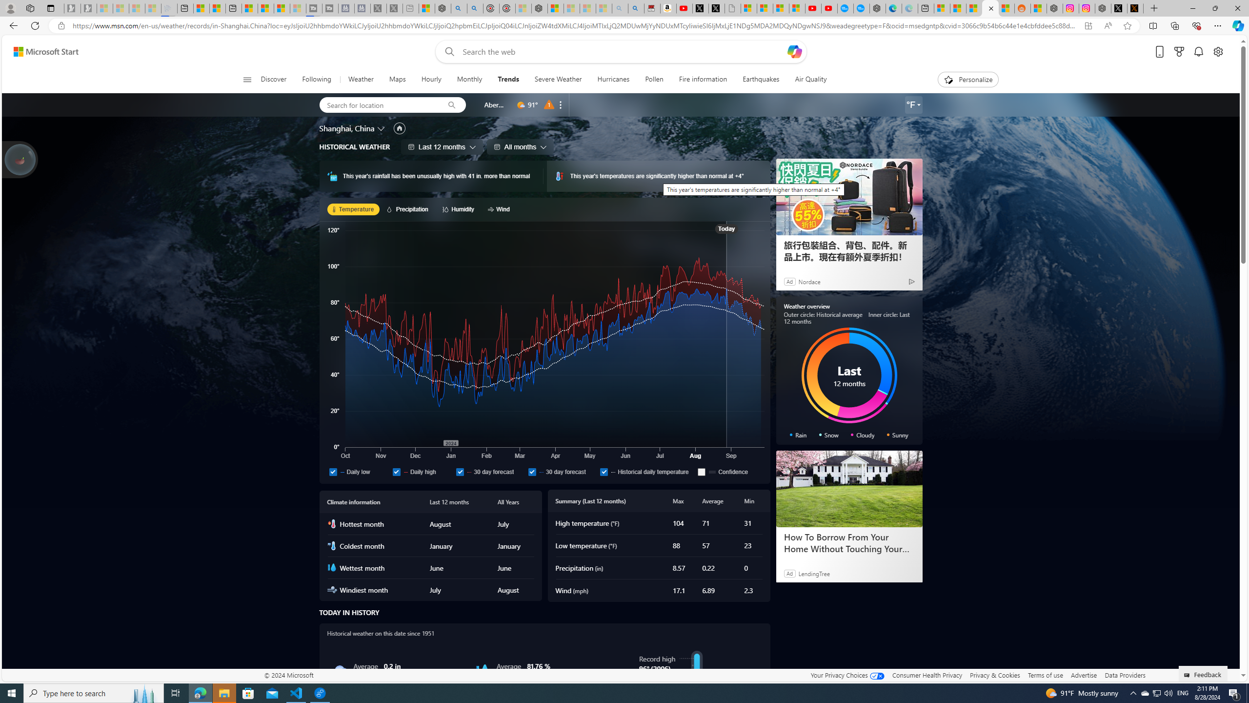 This screenshot has width=1249, height=703. I want to click on Fire information, so click(703, 80).